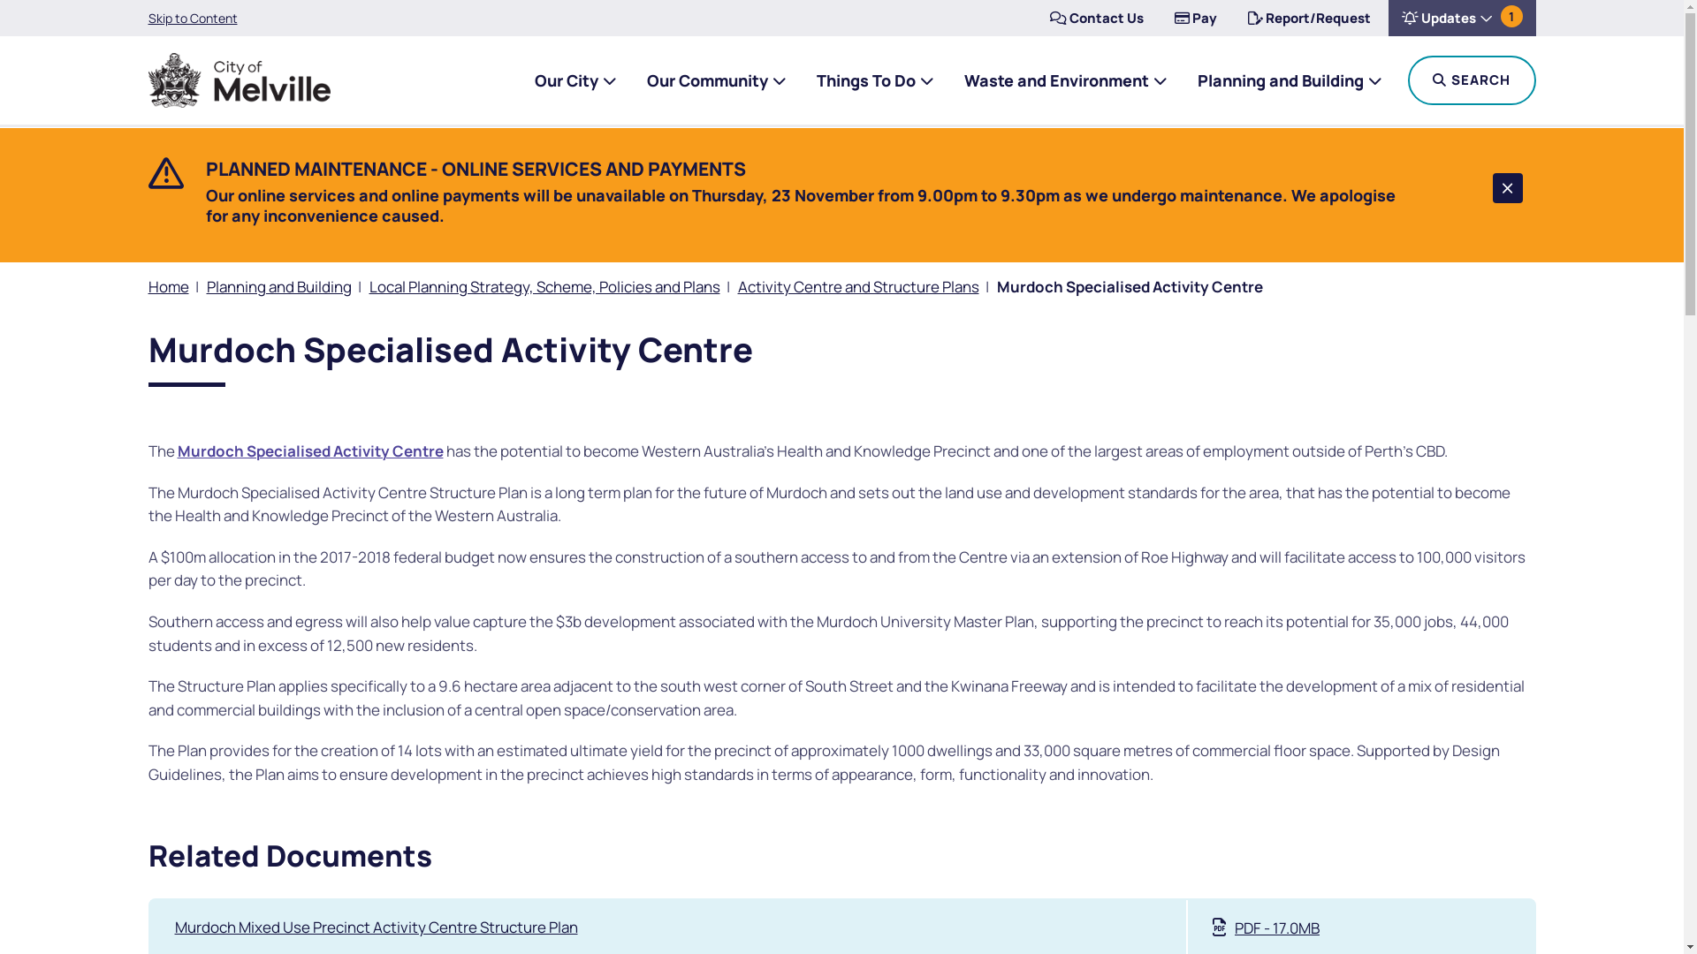  Describe the element at coordinates (1196, 18) in the screenshot. I see `Pay` at that location.